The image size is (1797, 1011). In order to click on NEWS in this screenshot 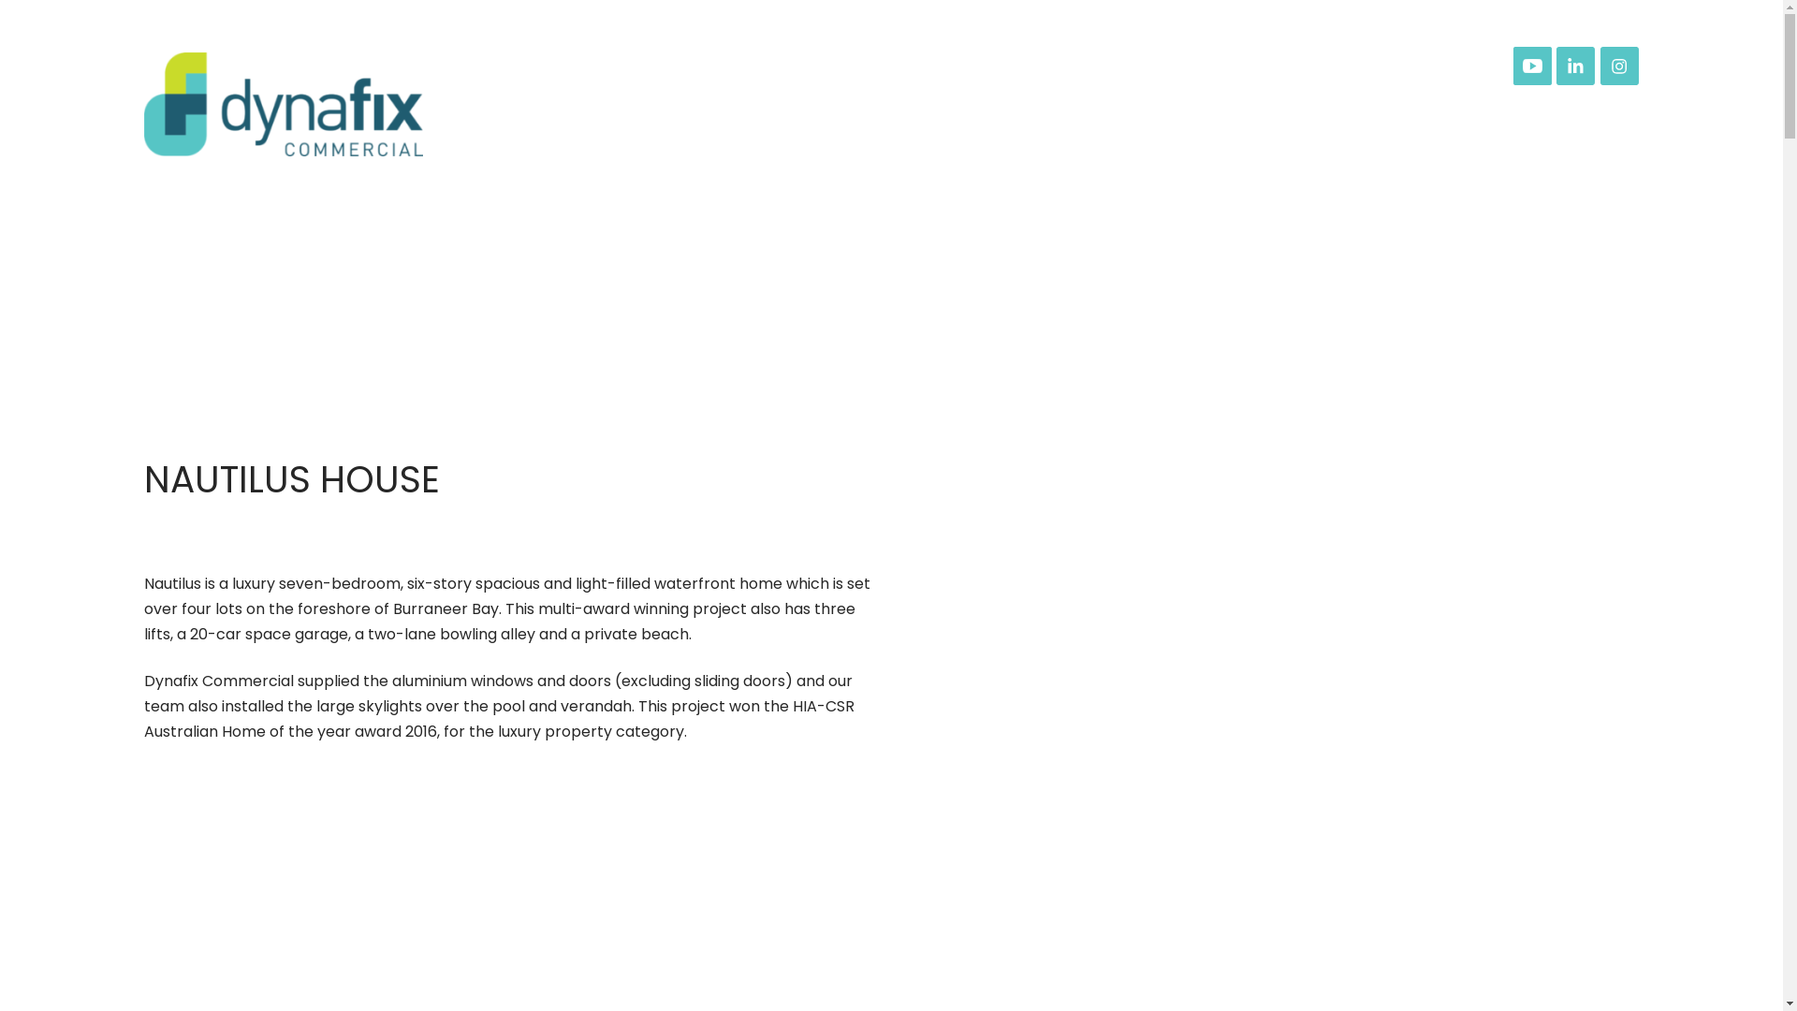, I will do `click(1410, 115)`.